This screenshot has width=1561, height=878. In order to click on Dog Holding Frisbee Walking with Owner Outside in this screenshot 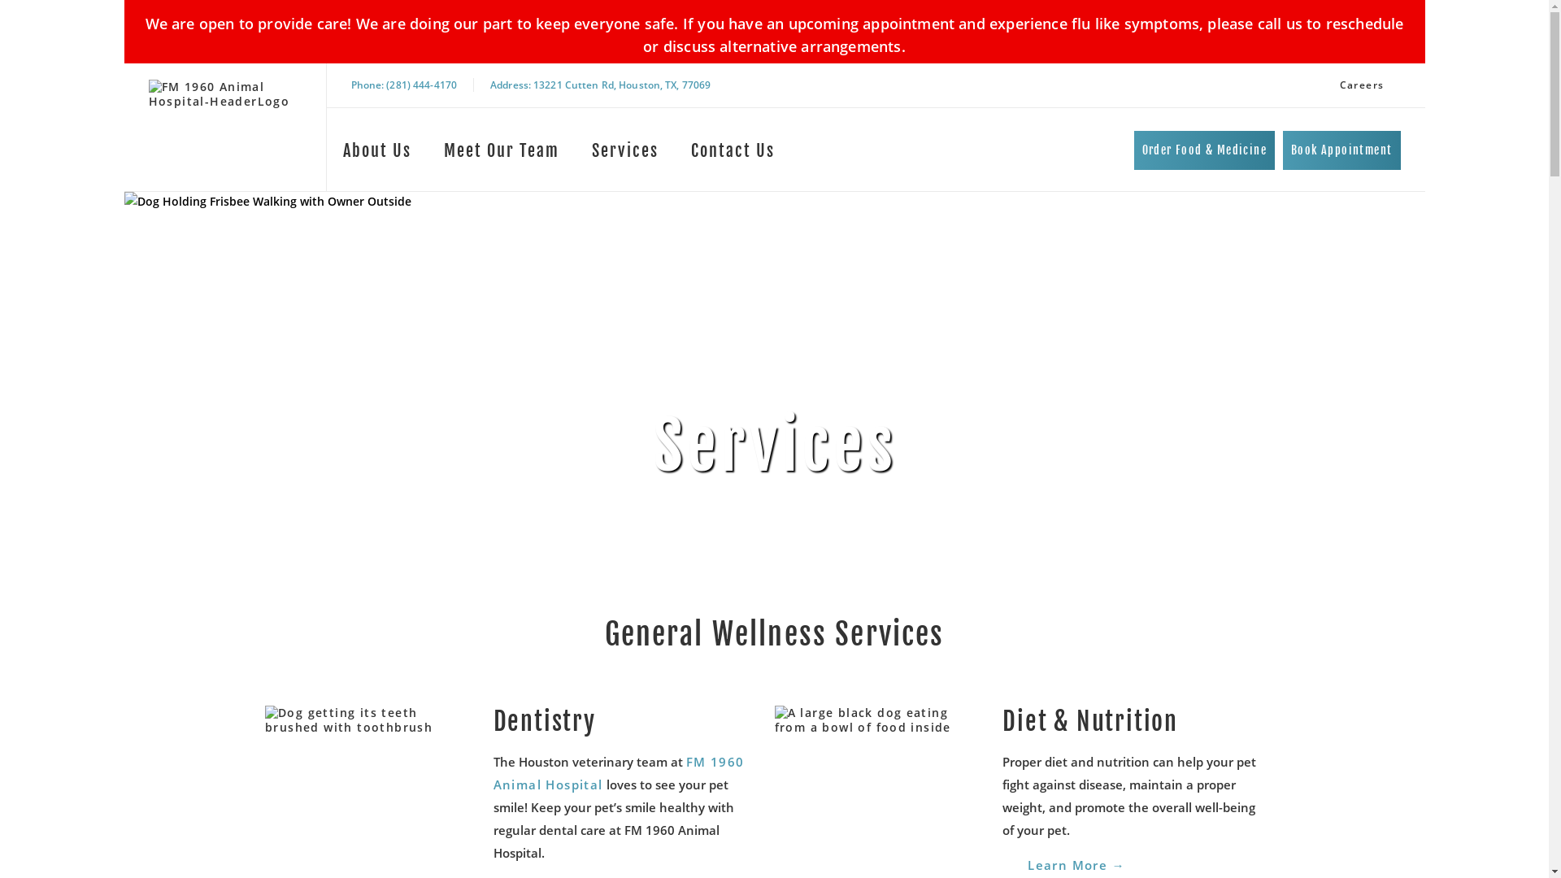, I will do `click(774, 202)`.